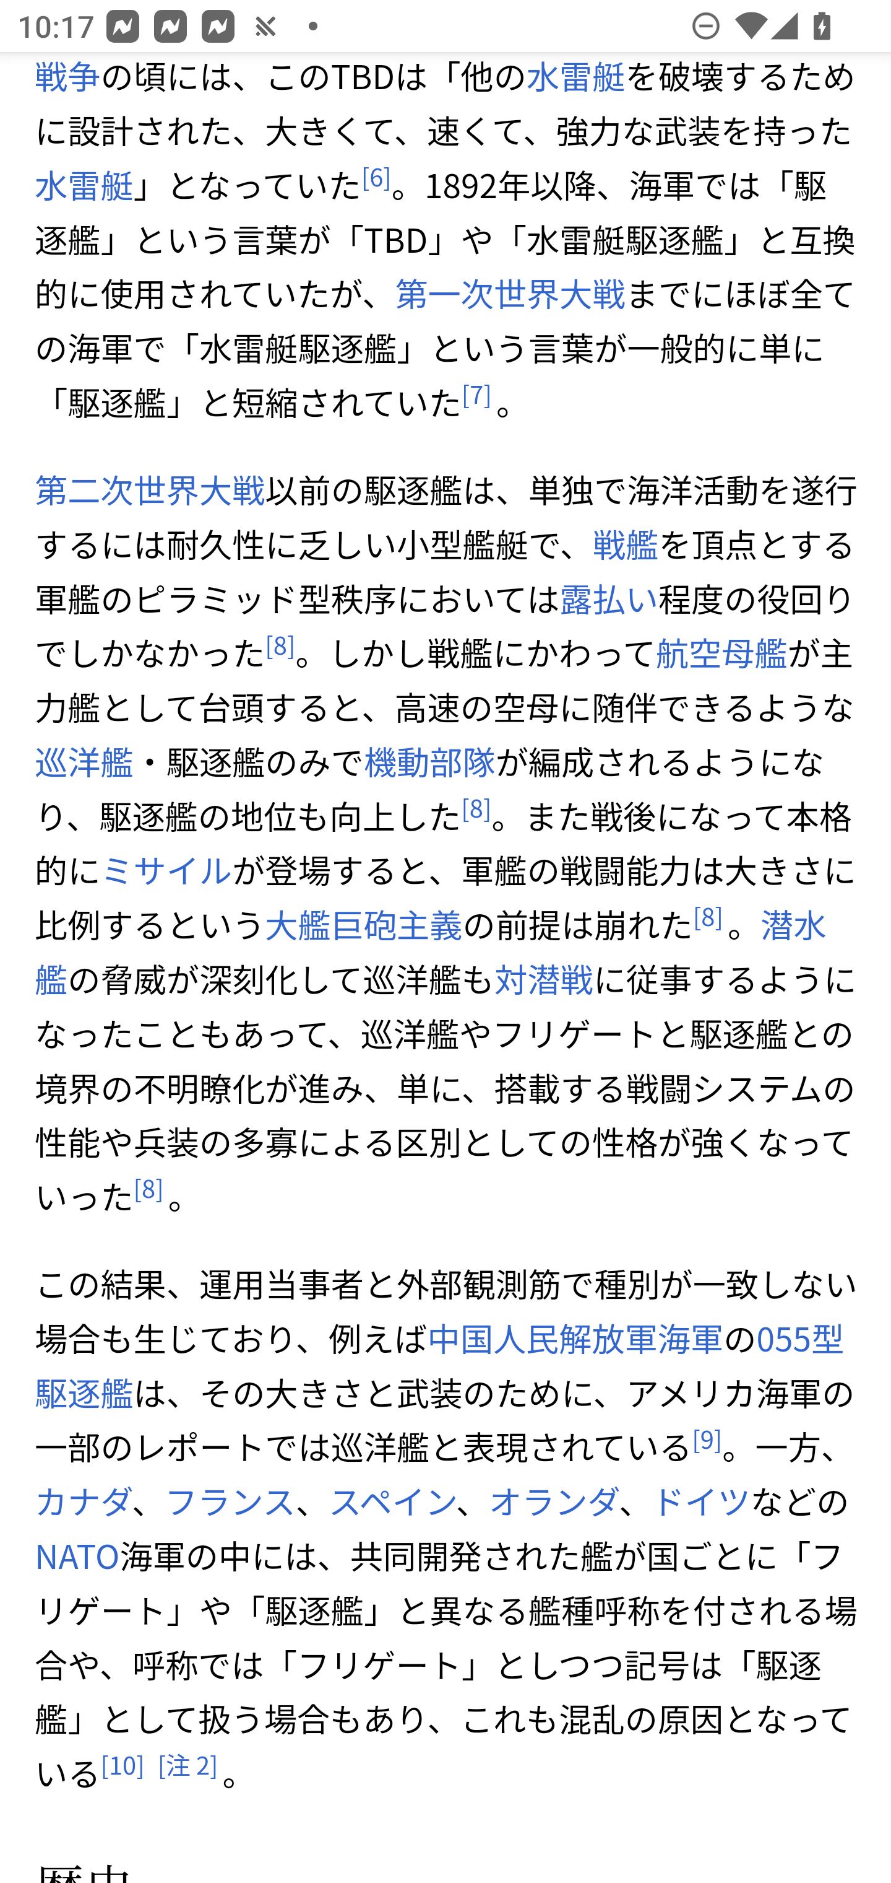 This screenshot has height=1883, width=891. I want to click on 航空母艦, so click(721, 653).